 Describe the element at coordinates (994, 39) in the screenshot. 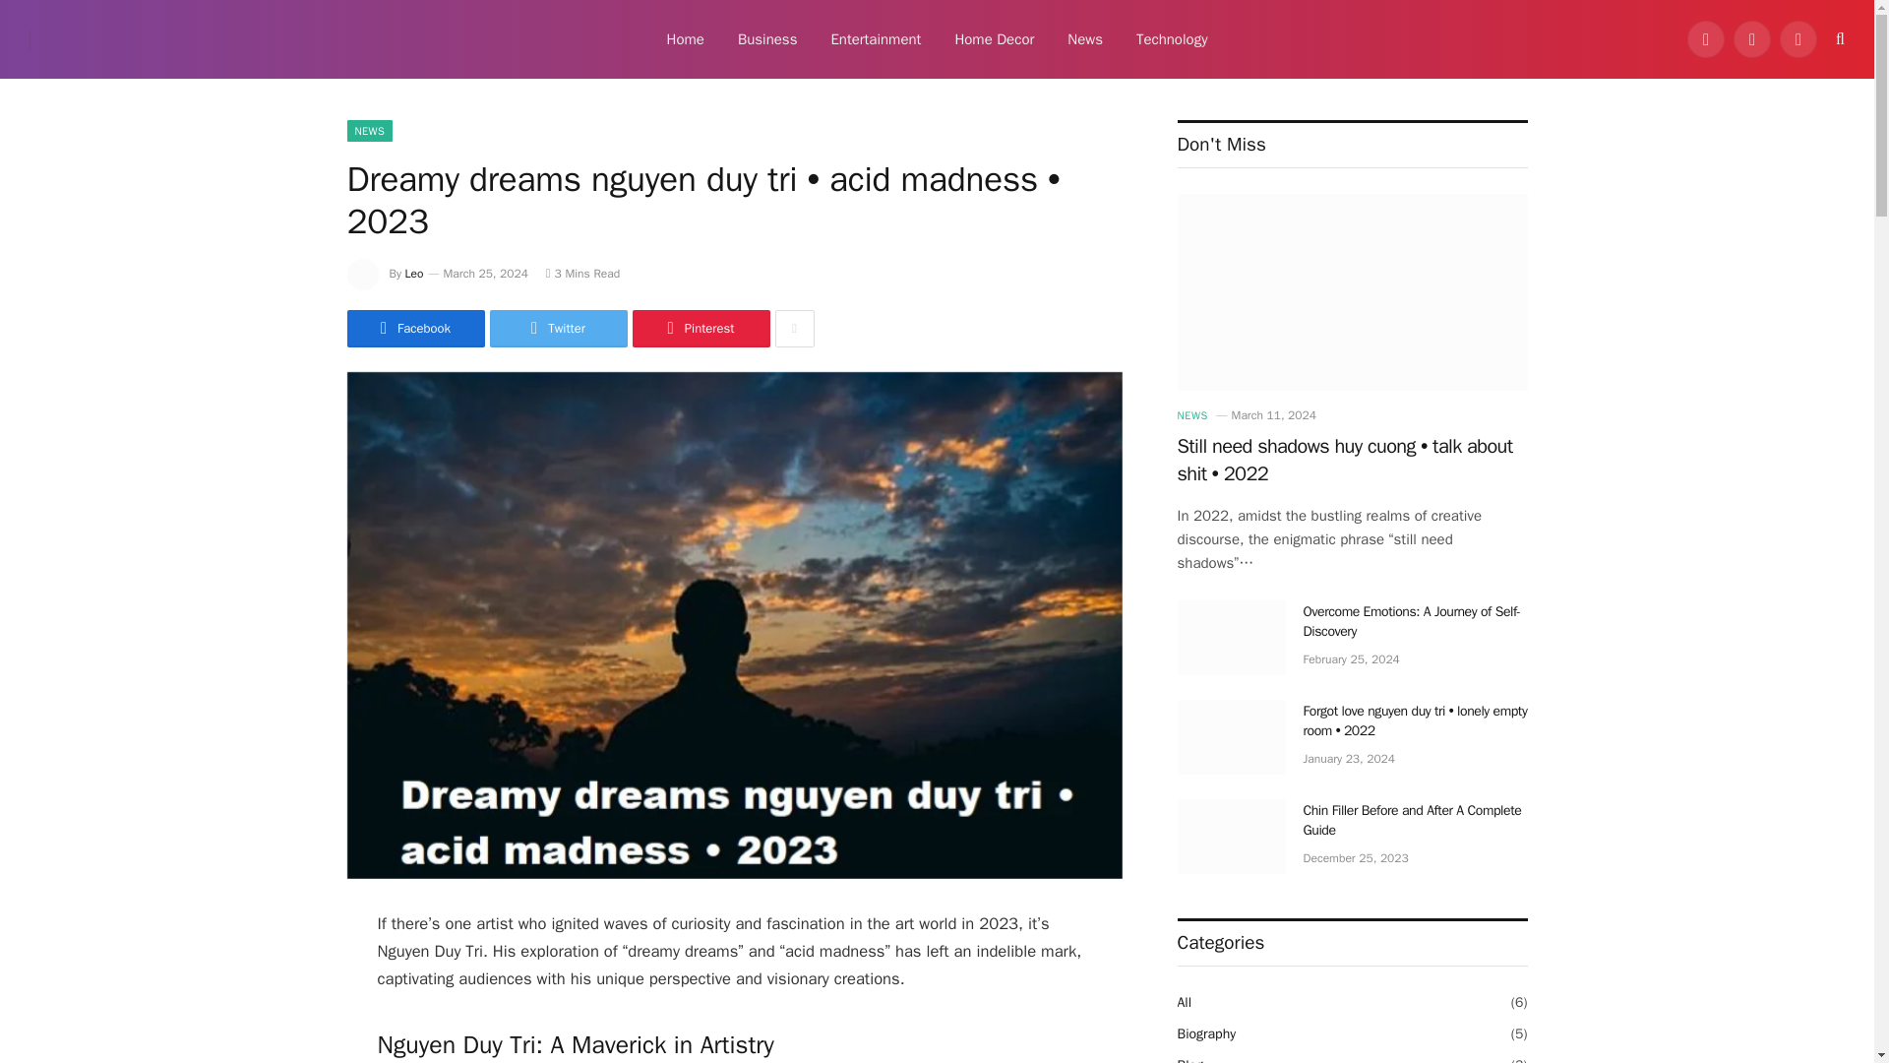

I see `Home Decor` at that location.